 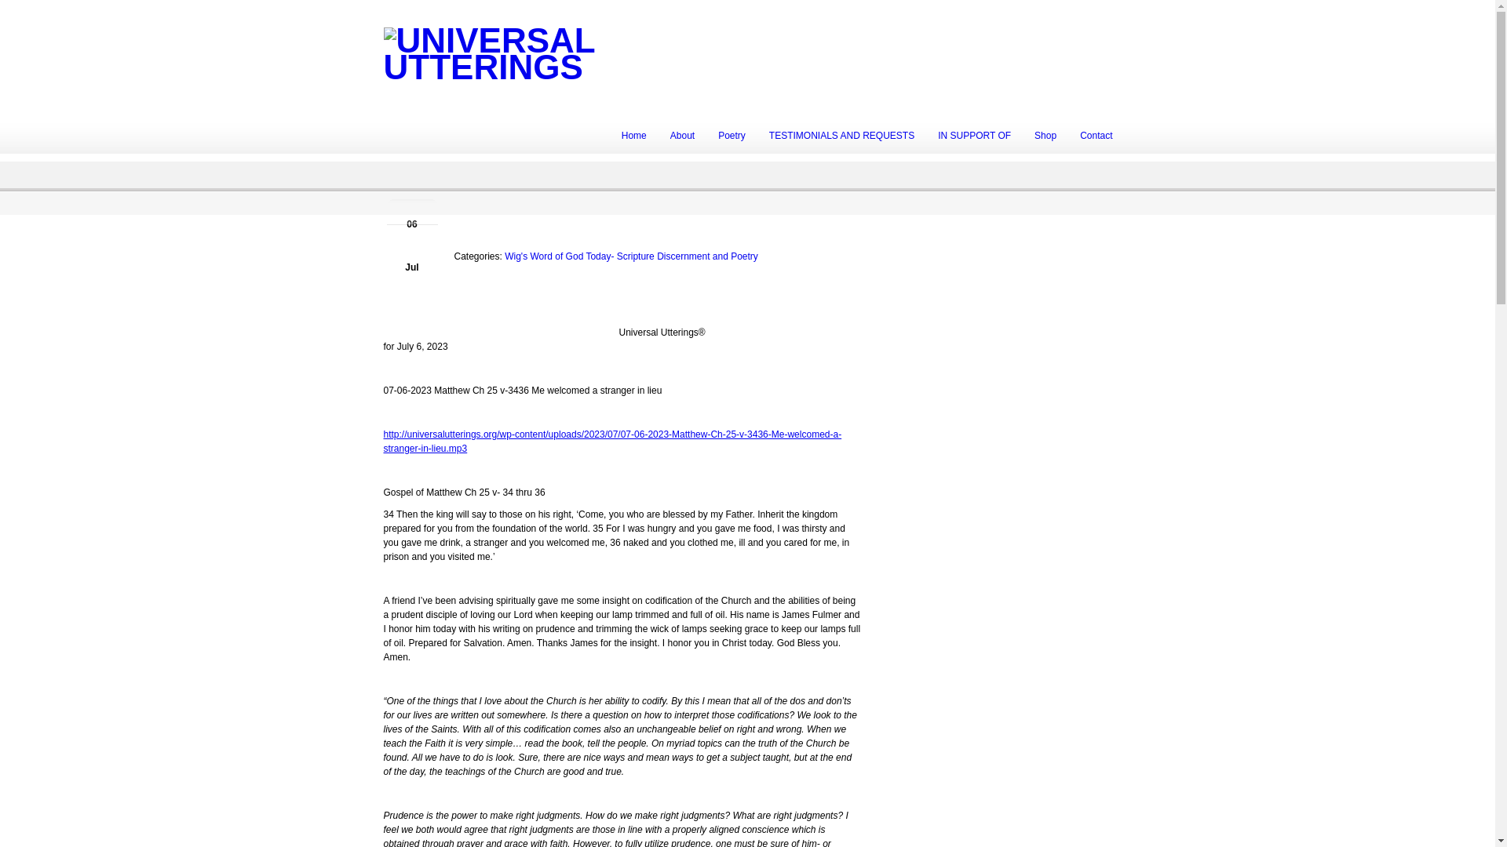 What do you see at coordinates (634, 135) in the screenshot?
I see `Home` at bounding box center [634, 135].